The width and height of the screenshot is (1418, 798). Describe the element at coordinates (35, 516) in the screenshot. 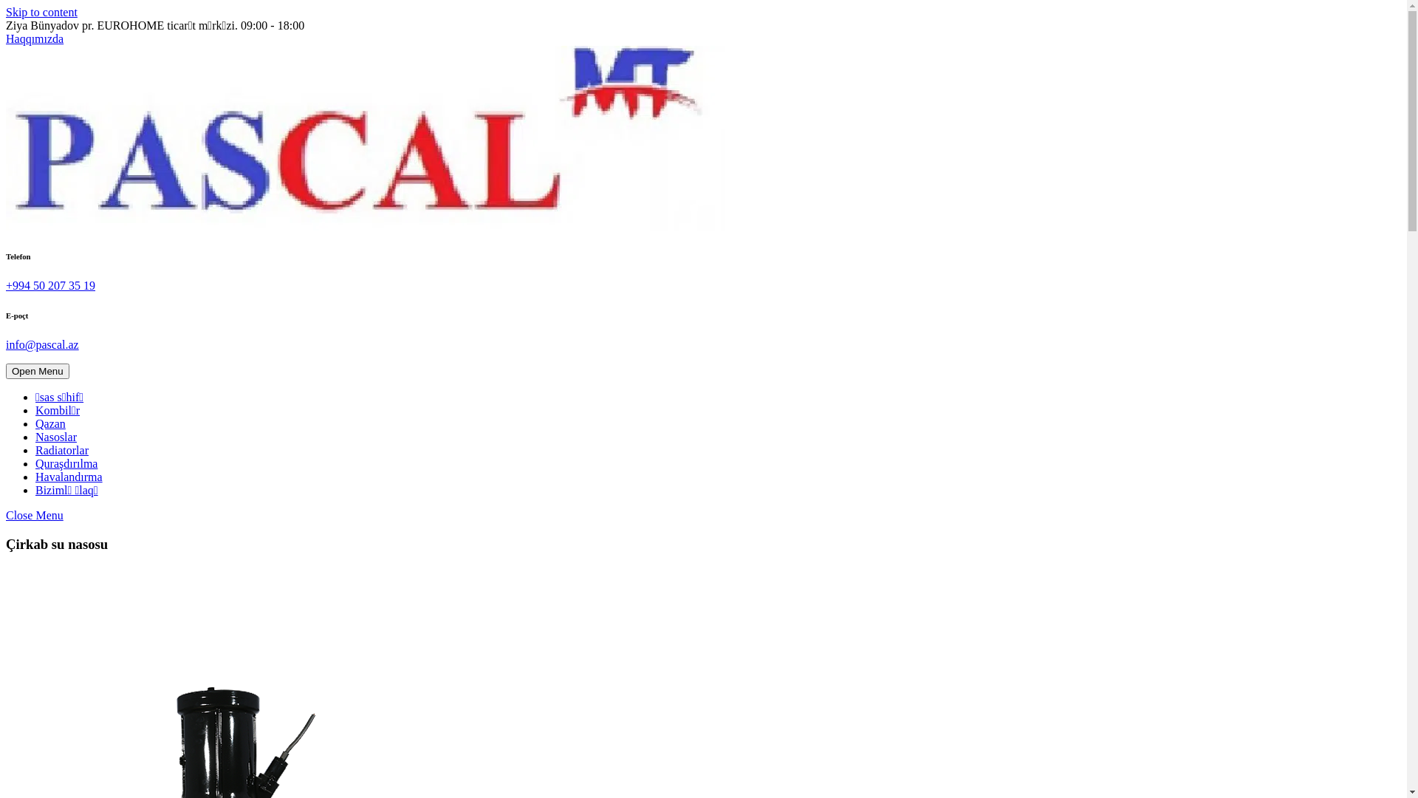

I see `Close Menu` at that location.